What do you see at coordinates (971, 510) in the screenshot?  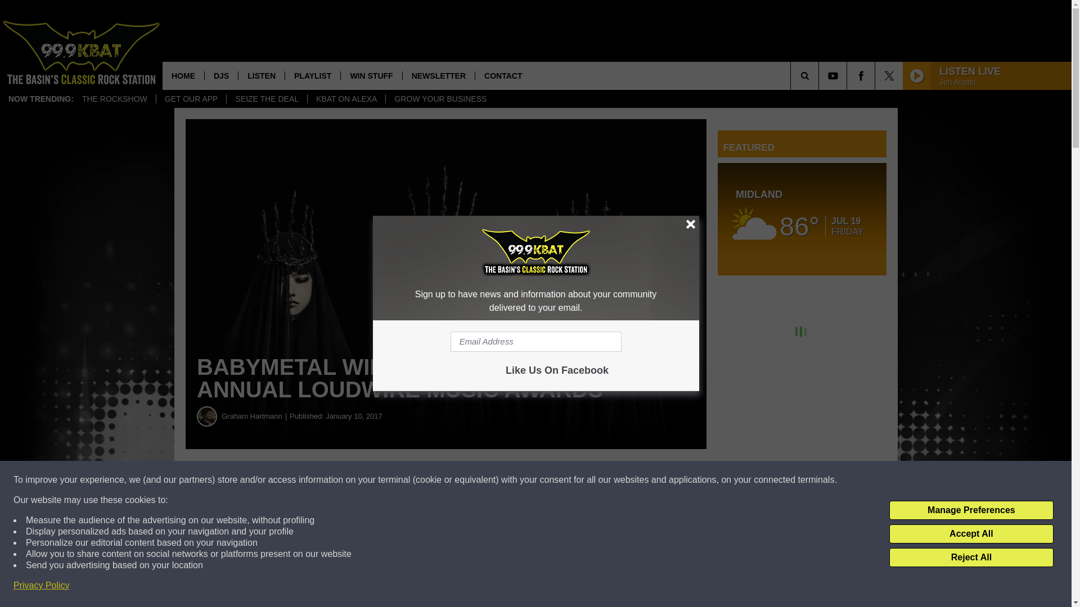 I see `Manage Preferences` at bounding box center [971, 510].